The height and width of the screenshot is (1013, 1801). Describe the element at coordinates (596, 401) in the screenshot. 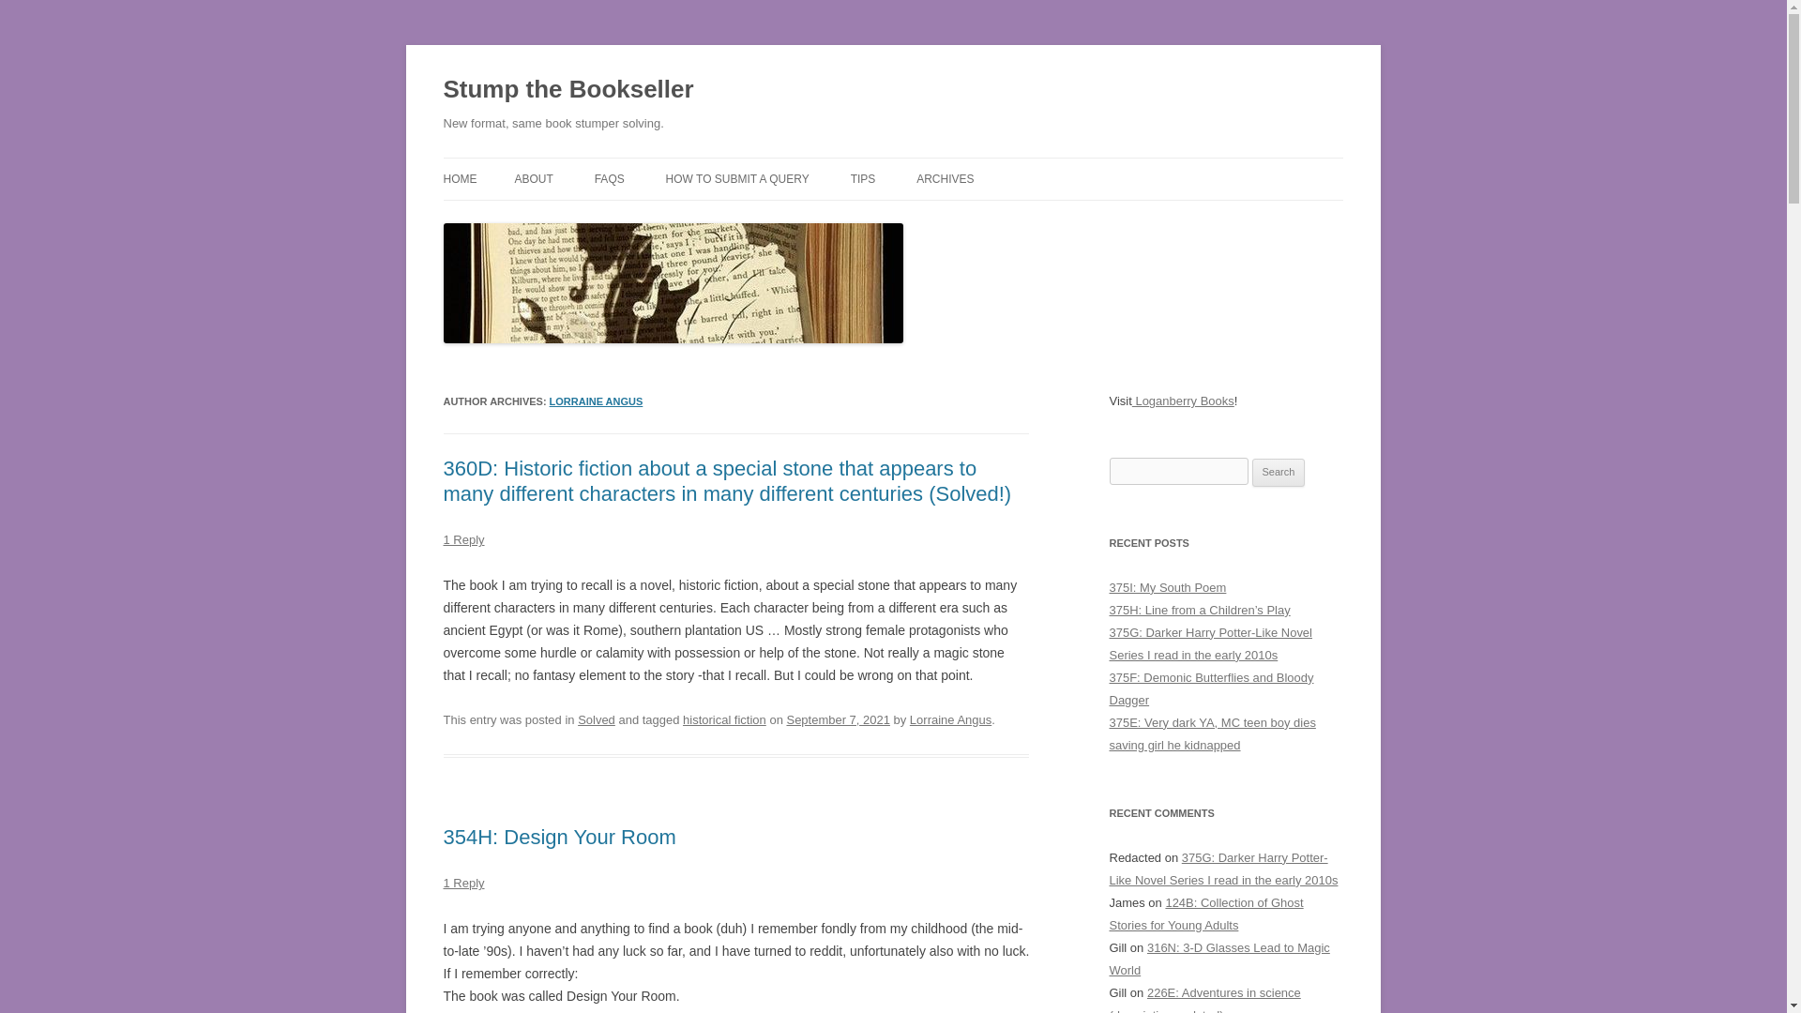

I see `Lorraine Angus` at that location.